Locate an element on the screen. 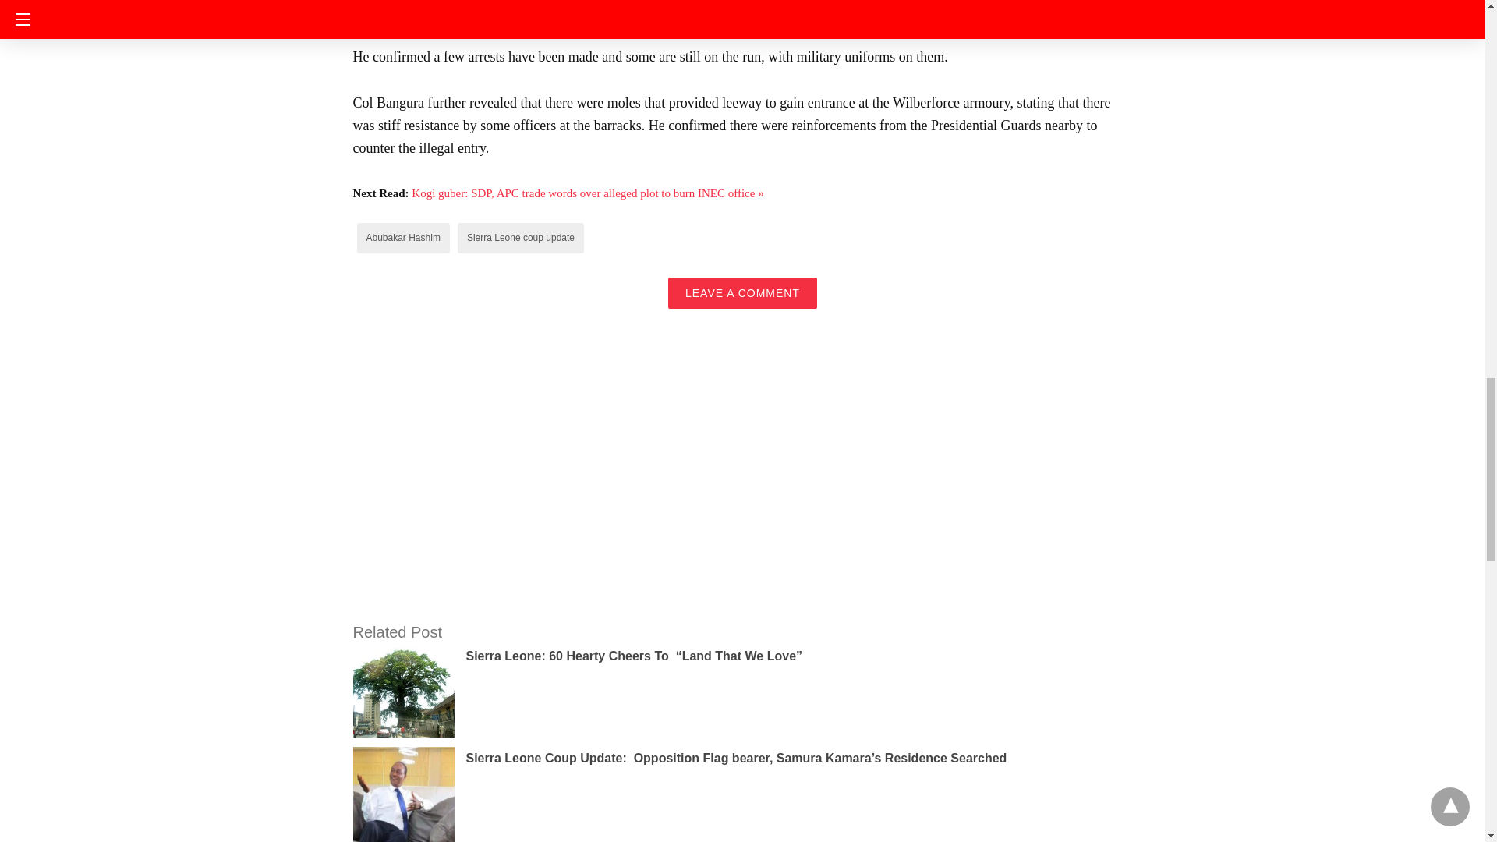  Sierra Leone coup update is located at coordinates (521, 238).